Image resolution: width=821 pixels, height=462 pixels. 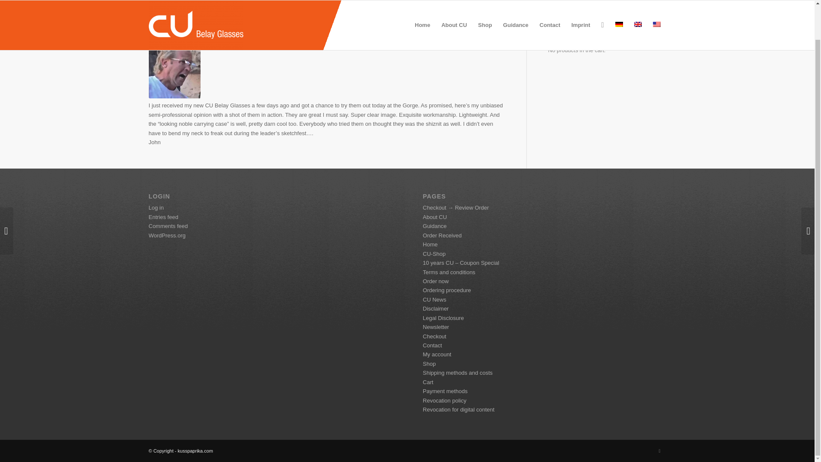 I want to click on CU-Shop, so click(x=434, y=254).